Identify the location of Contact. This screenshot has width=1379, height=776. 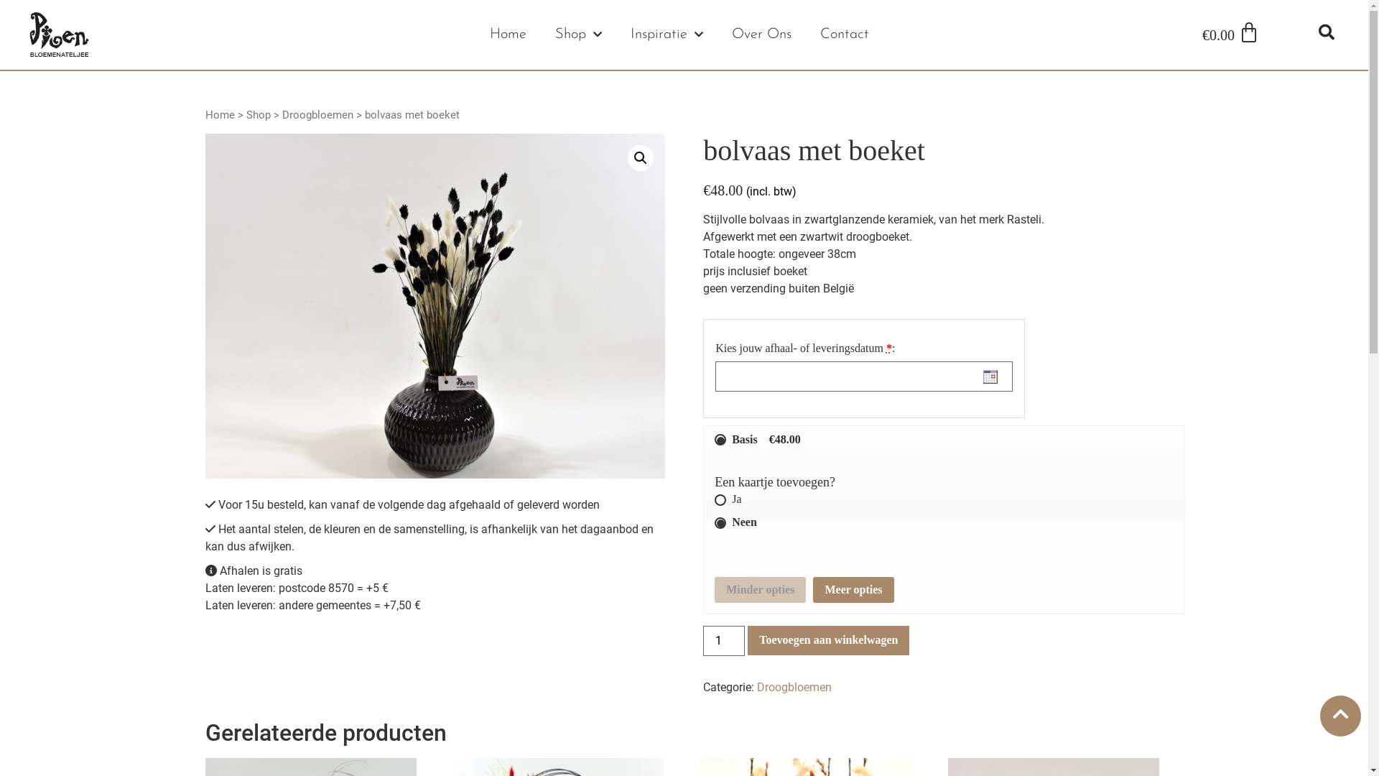
(845, 34).